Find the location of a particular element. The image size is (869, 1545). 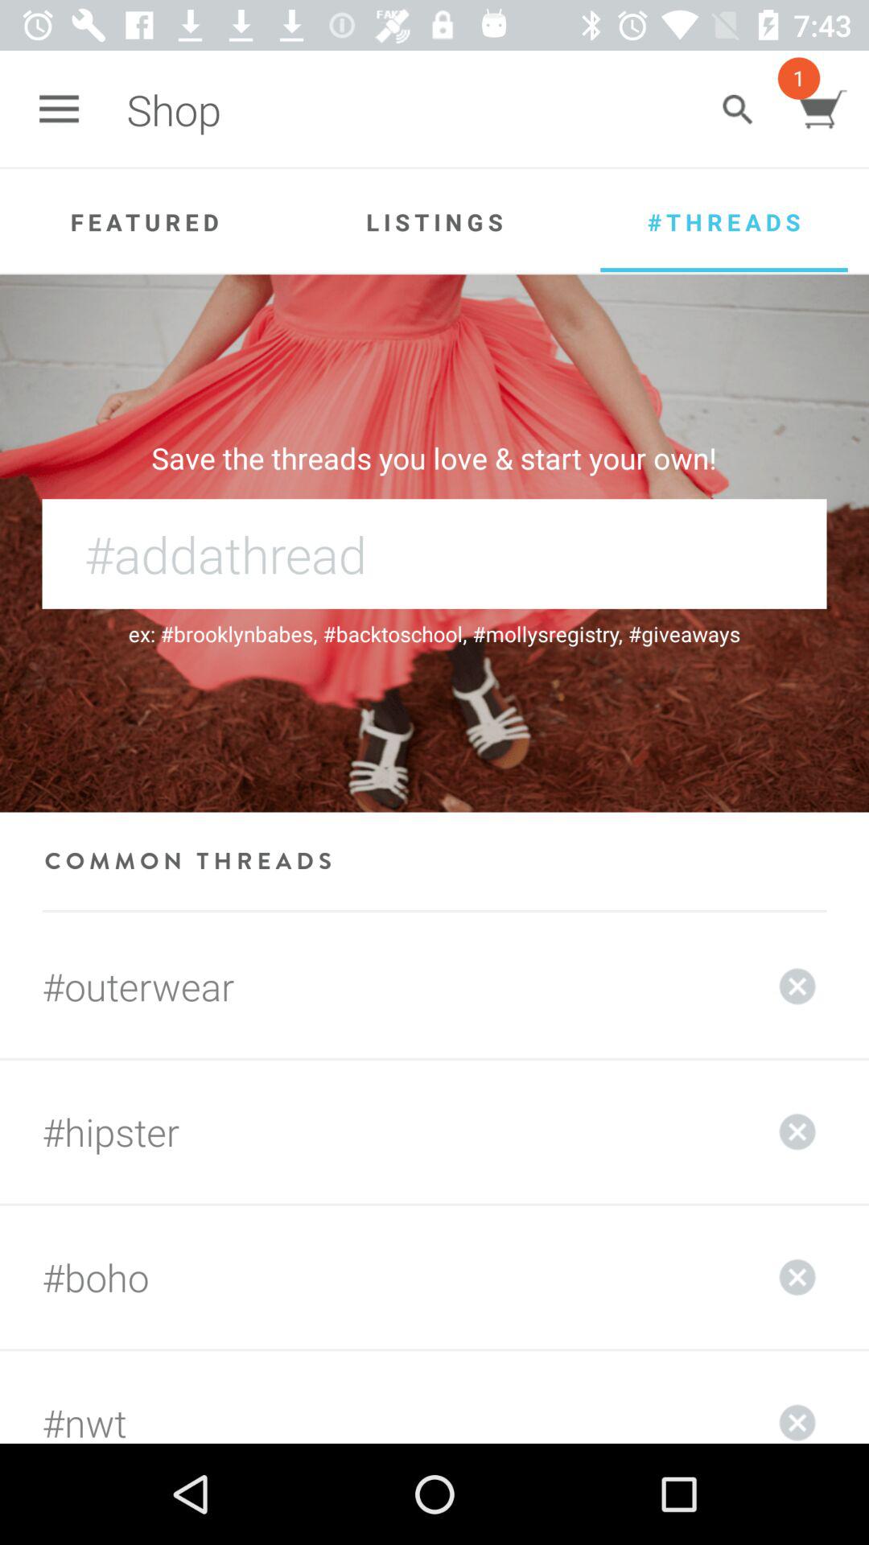

search icon is located at coordinates (737, 109).